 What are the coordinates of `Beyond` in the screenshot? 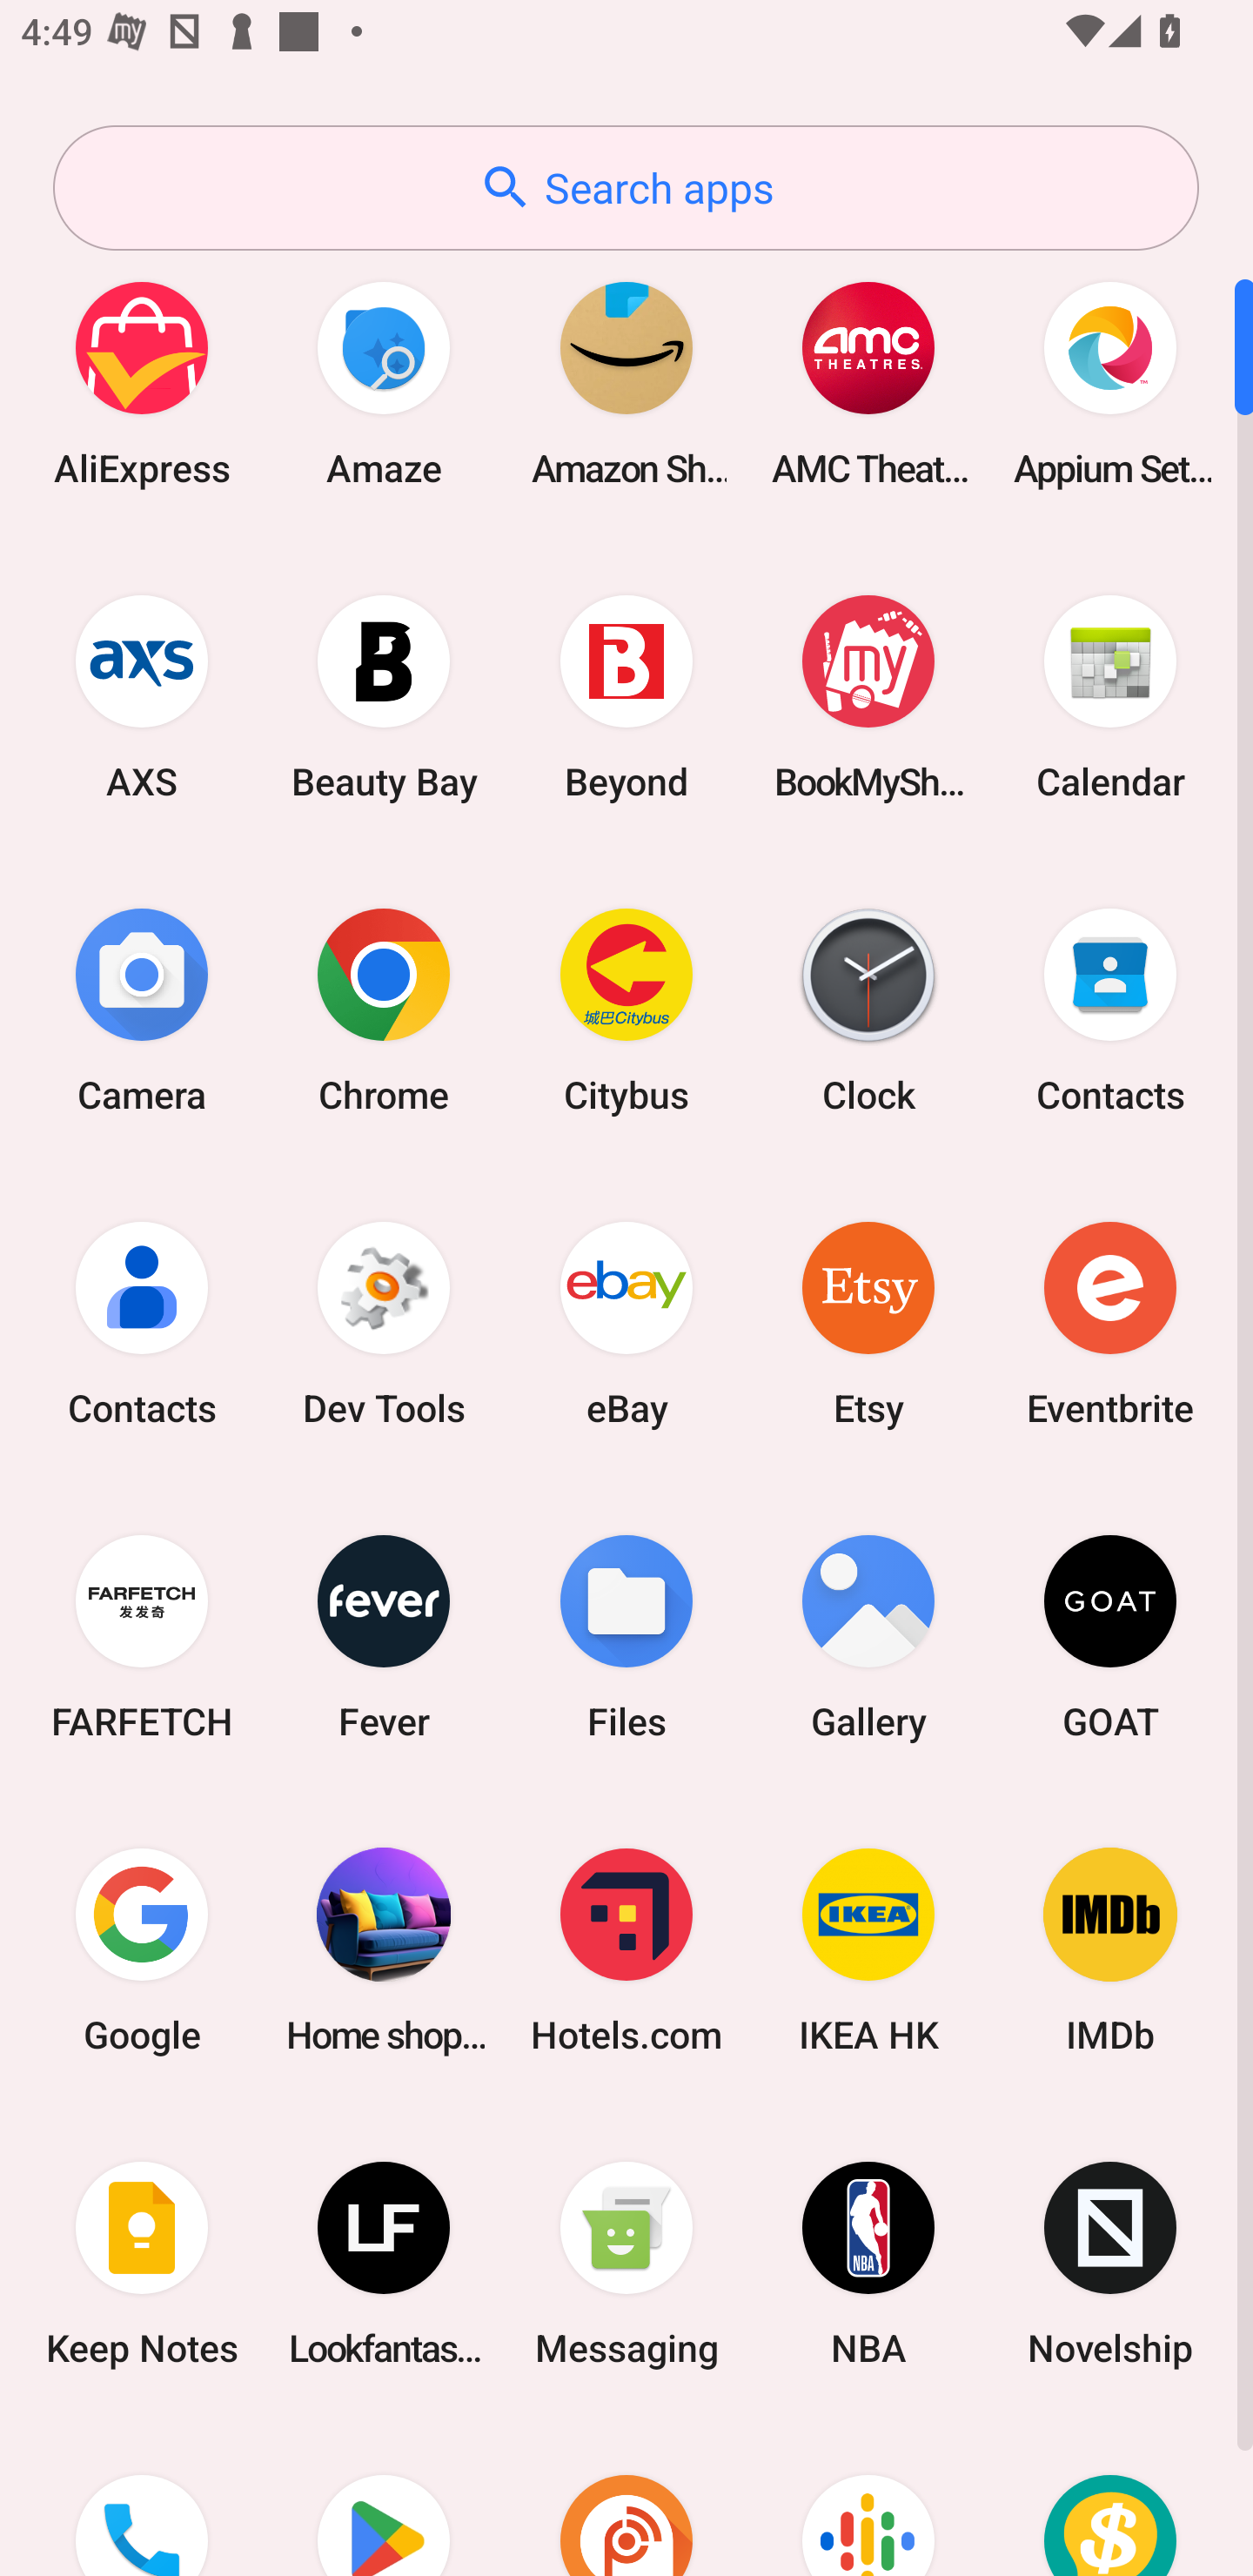 It's located at (626, 696).